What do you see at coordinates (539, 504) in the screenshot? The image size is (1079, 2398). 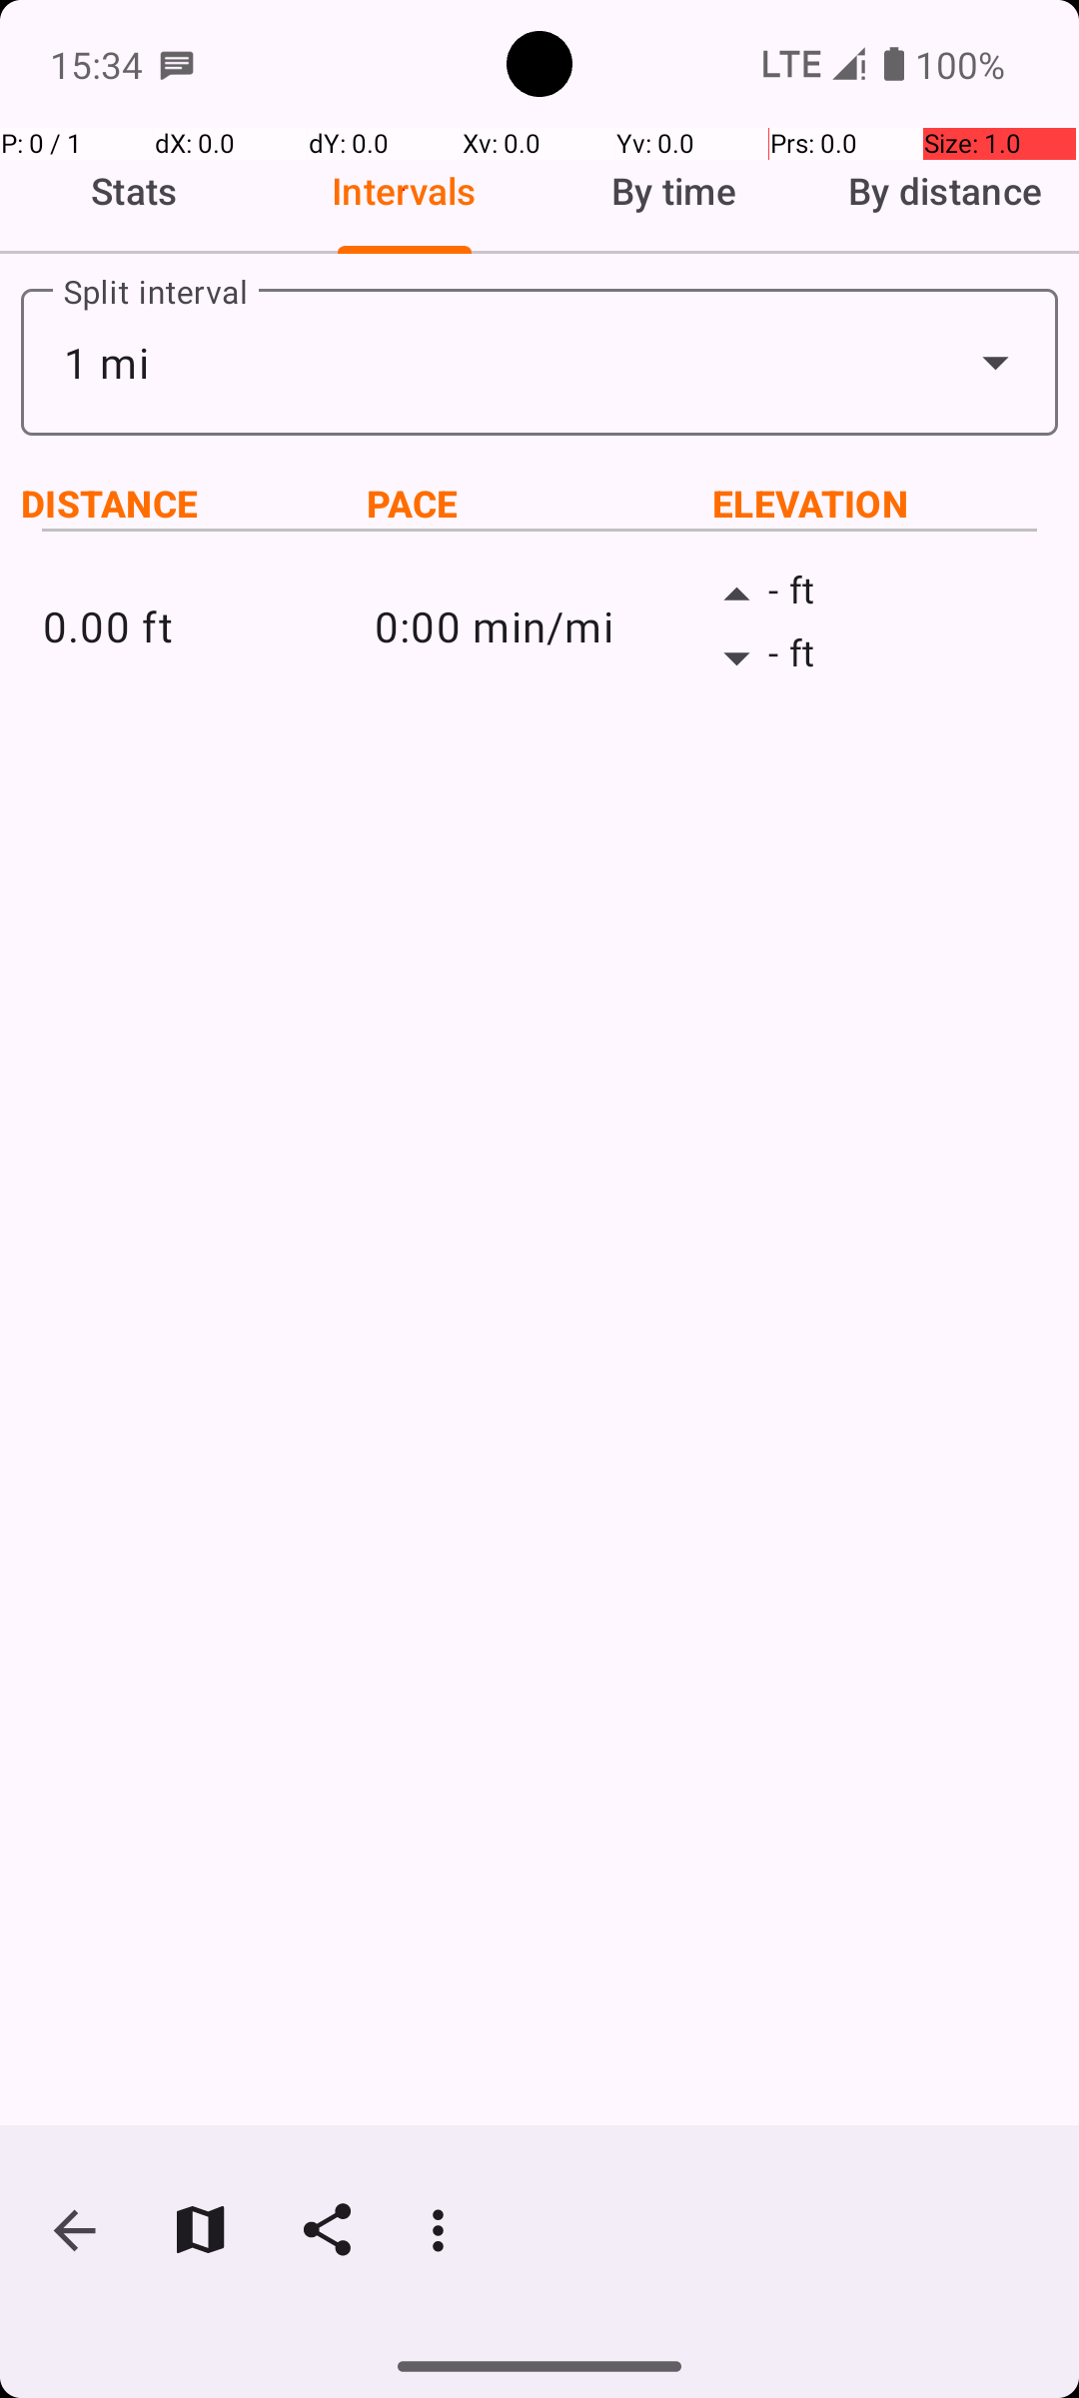 I see `PACE` at bounding box center [539, 504].